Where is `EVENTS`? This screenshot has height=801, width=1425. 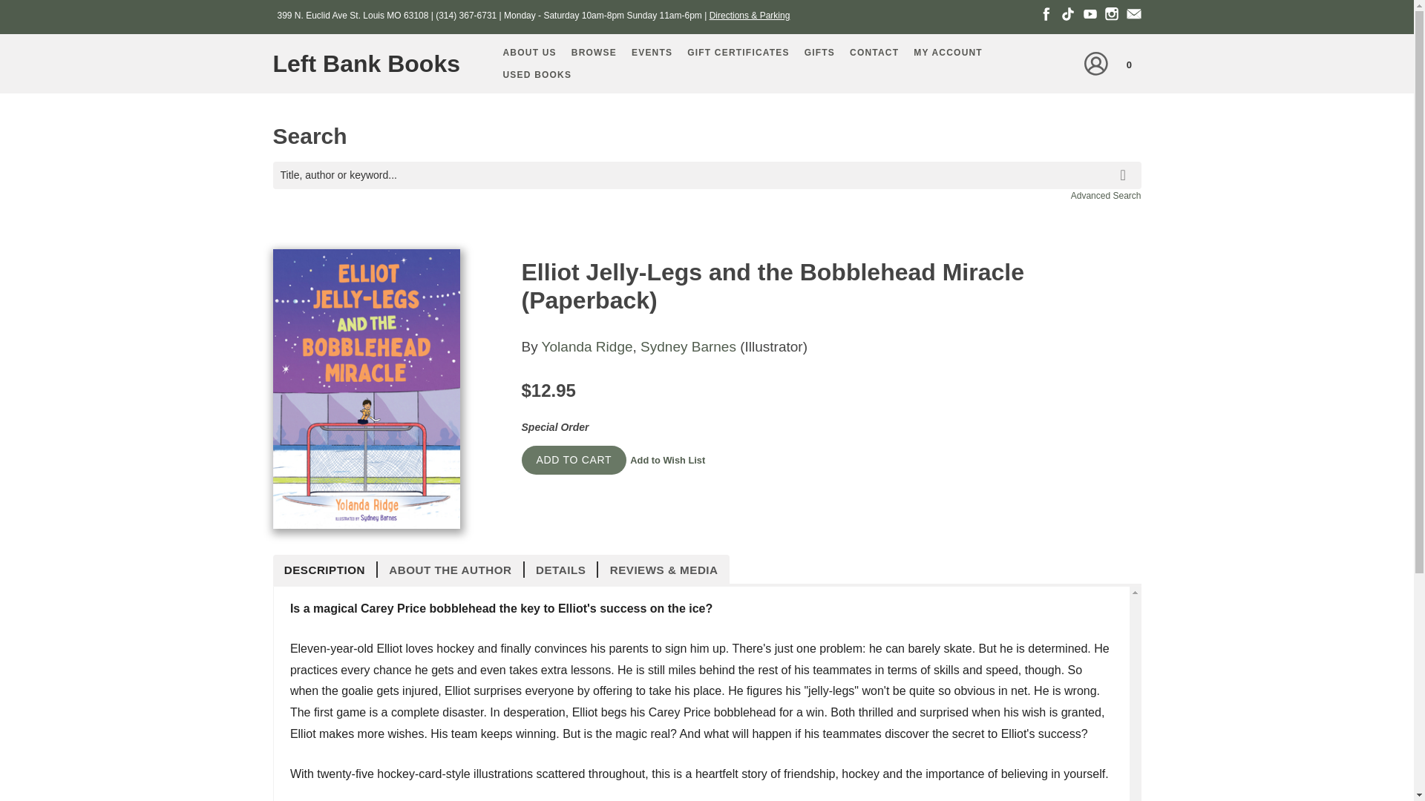
EVENTS is located at coordinates (652, 53).